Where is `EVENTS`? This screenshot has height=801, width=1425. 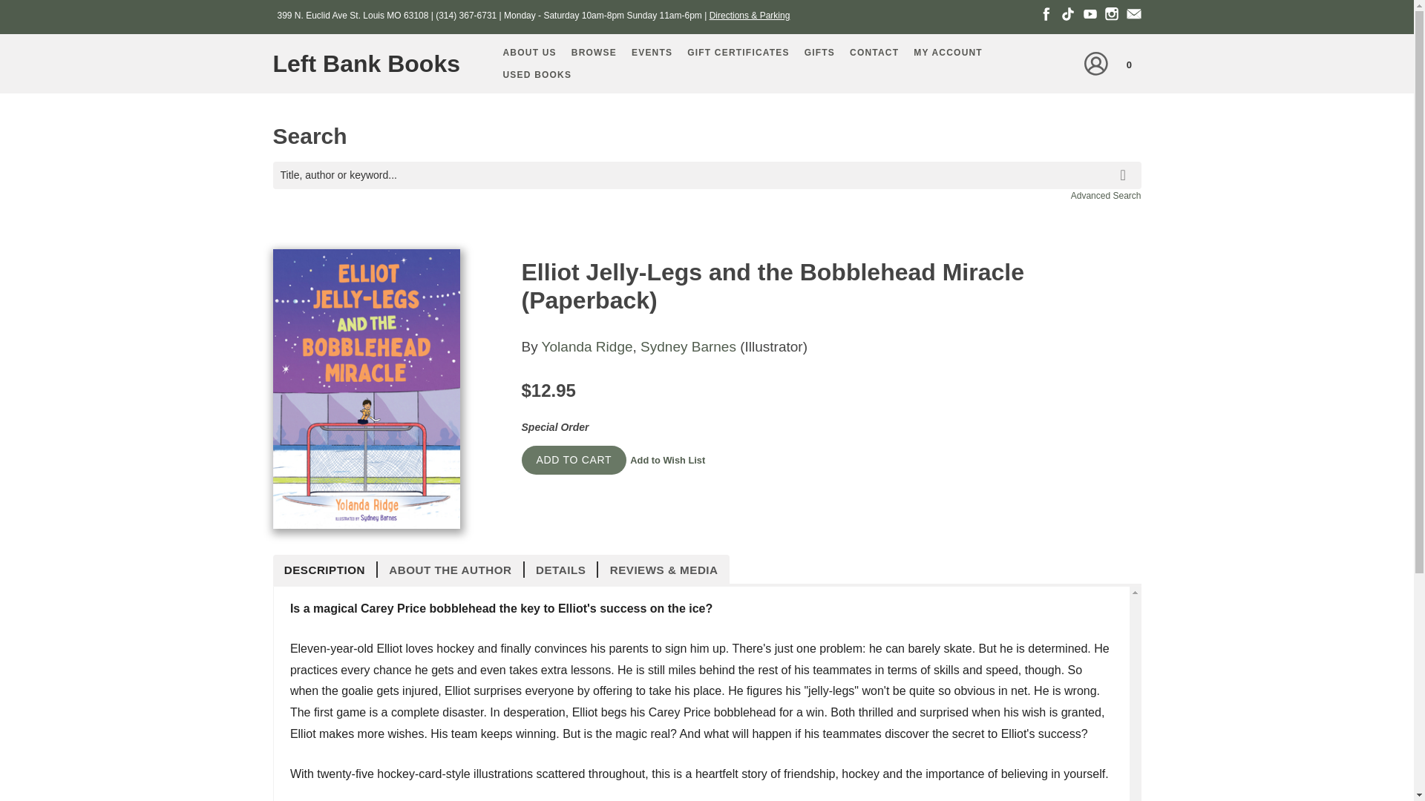
EVENTS is located at coordinates (652, 53).